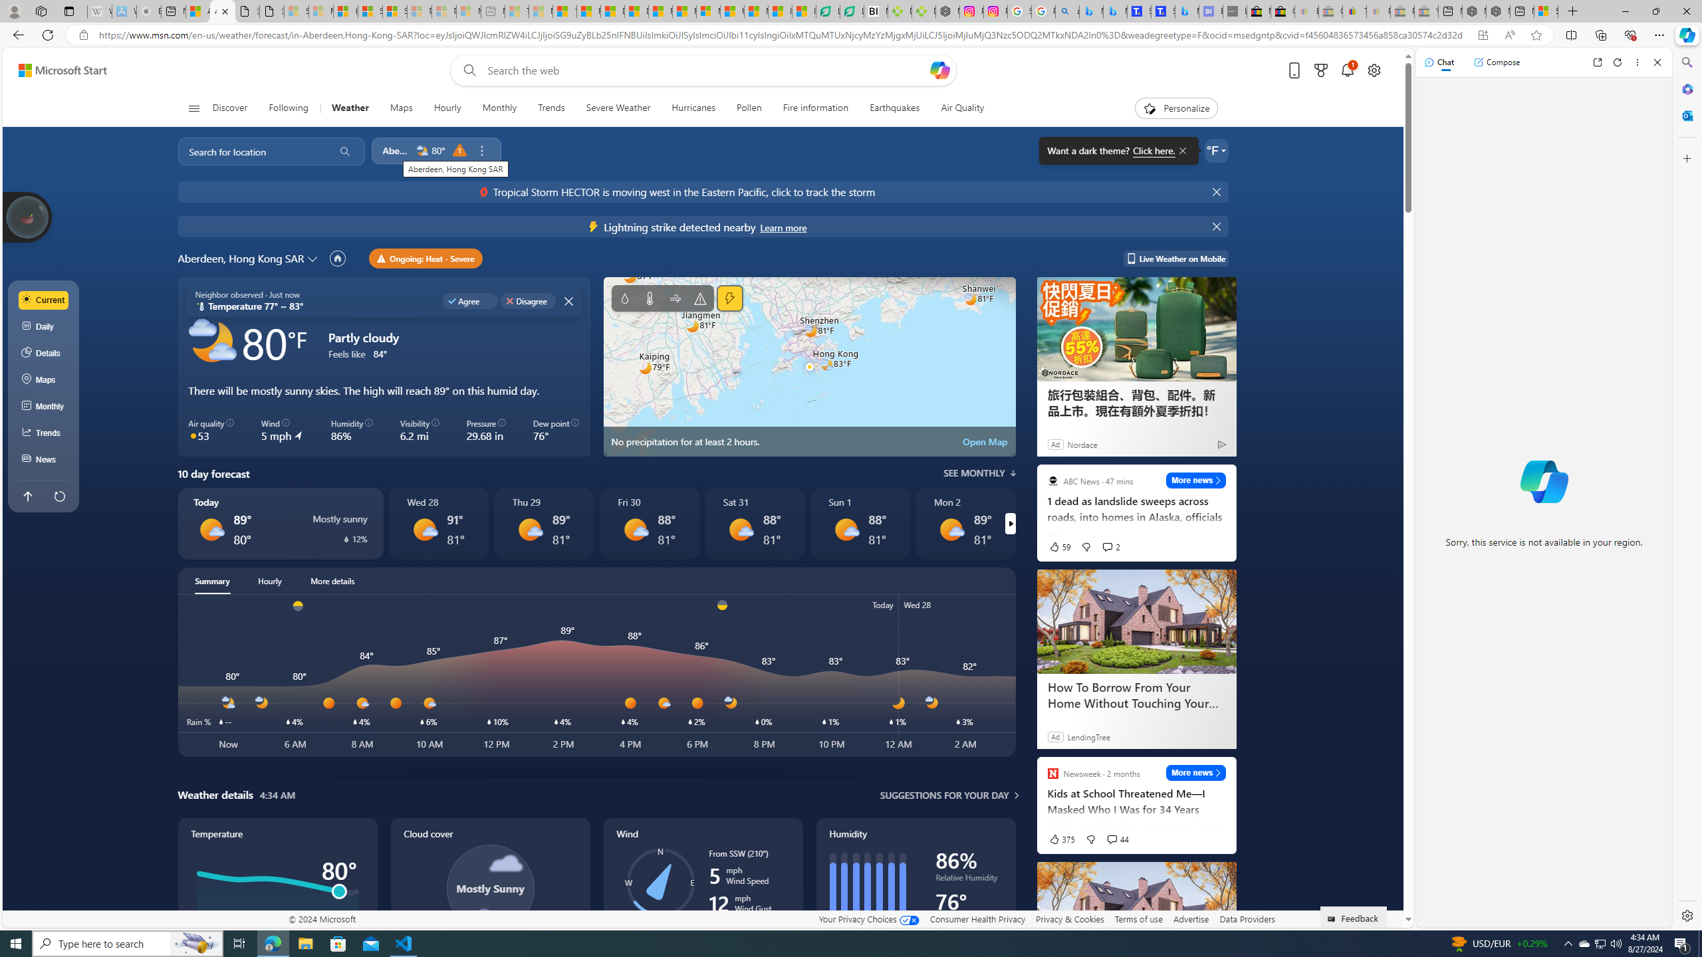  Describe the element at coordinates (1687, 489) in the screenshot. I see `Side bar` at that location.